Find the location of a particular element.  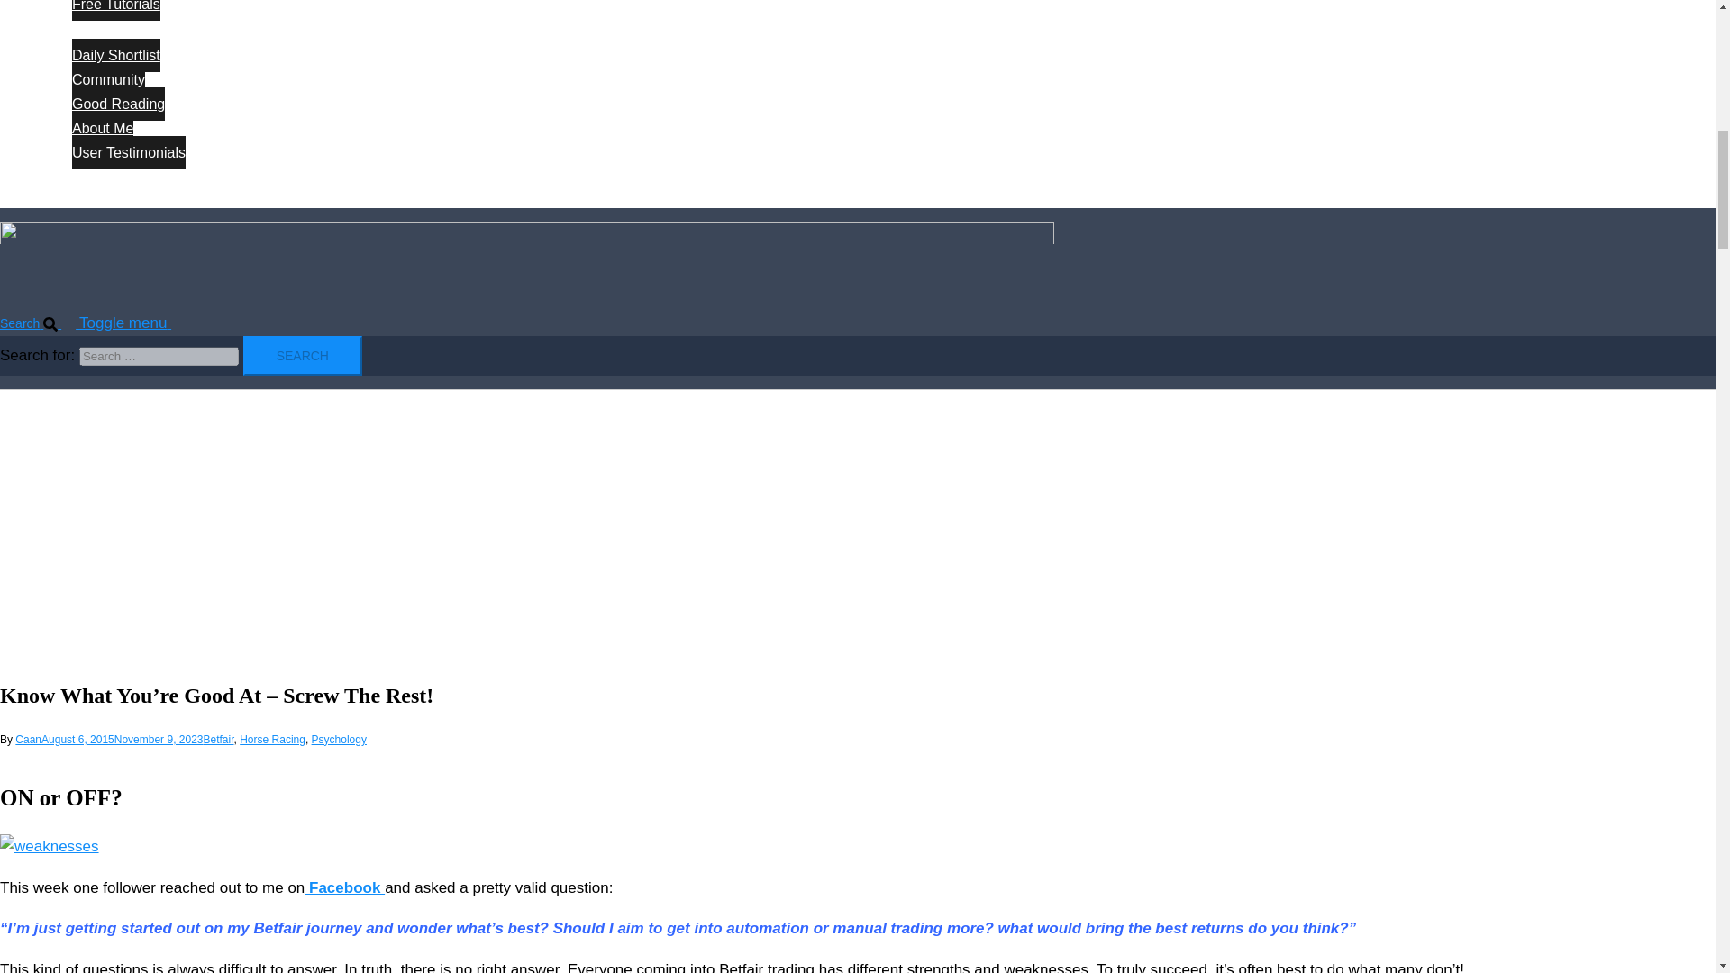

Good Reading is located at coordinates (118, 104).